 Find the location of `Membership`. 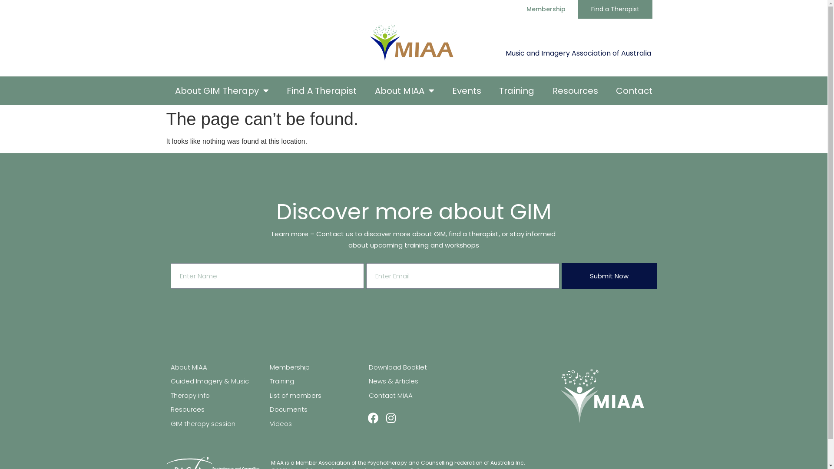

Membership is located at coordinates (546, 9).